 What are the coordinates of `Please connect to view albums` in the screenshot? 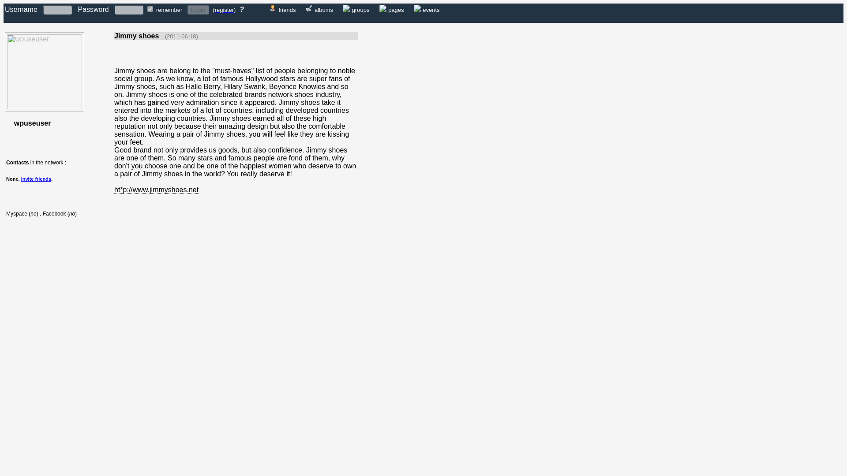 It's located at (323, 9).